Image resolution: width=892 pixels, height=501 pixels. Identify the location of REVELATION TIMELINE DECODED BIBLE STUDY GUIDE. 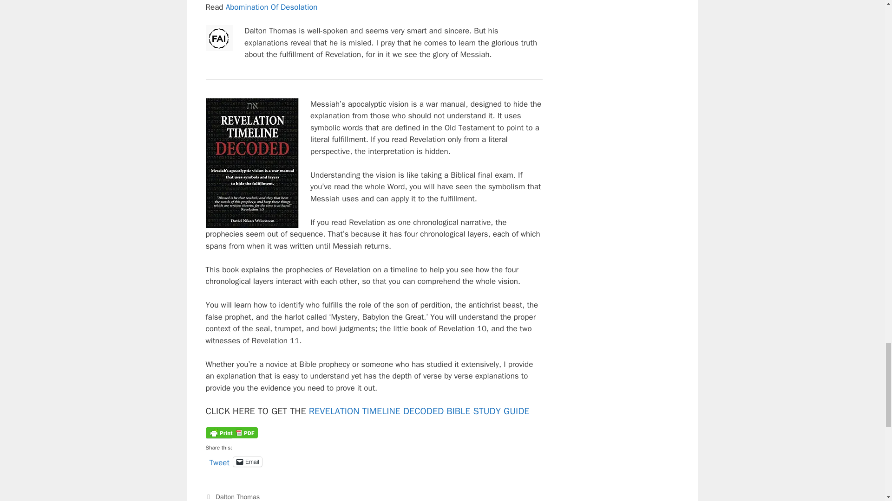
(419, 411).